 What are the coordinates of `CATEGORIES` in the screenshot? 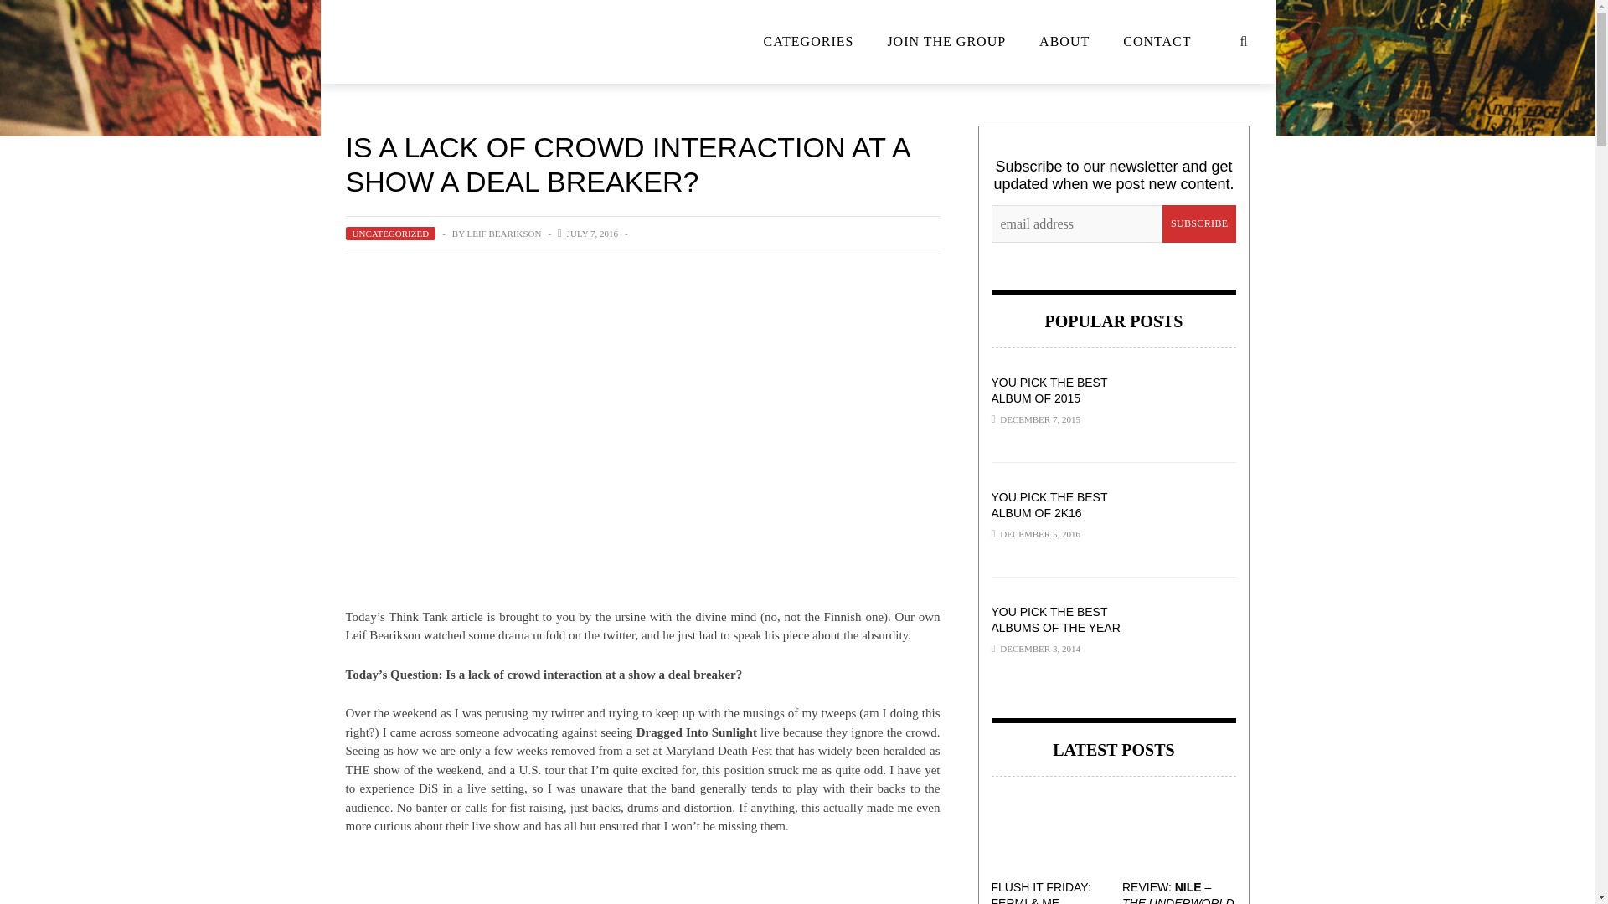 It's located at (809, 42).